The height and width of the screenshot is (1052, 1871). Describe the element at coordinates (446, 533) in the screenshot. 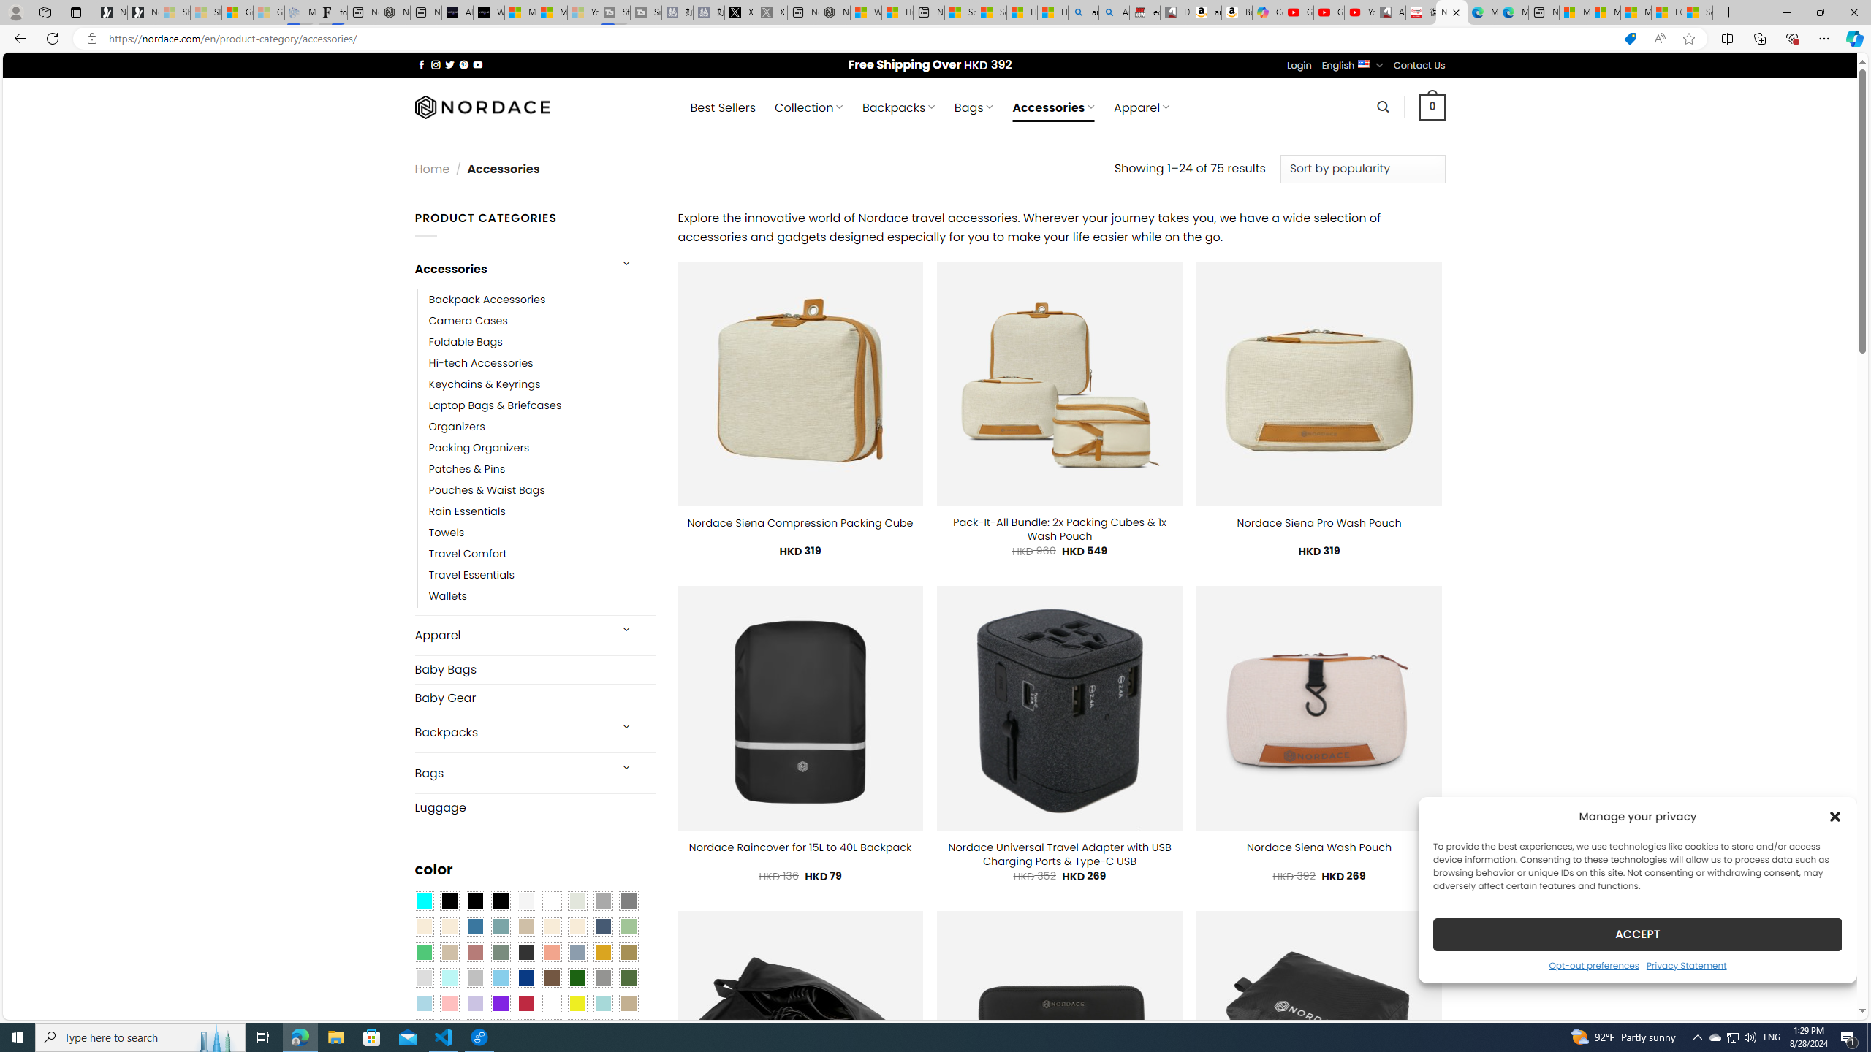

I see `Towels` at that location.